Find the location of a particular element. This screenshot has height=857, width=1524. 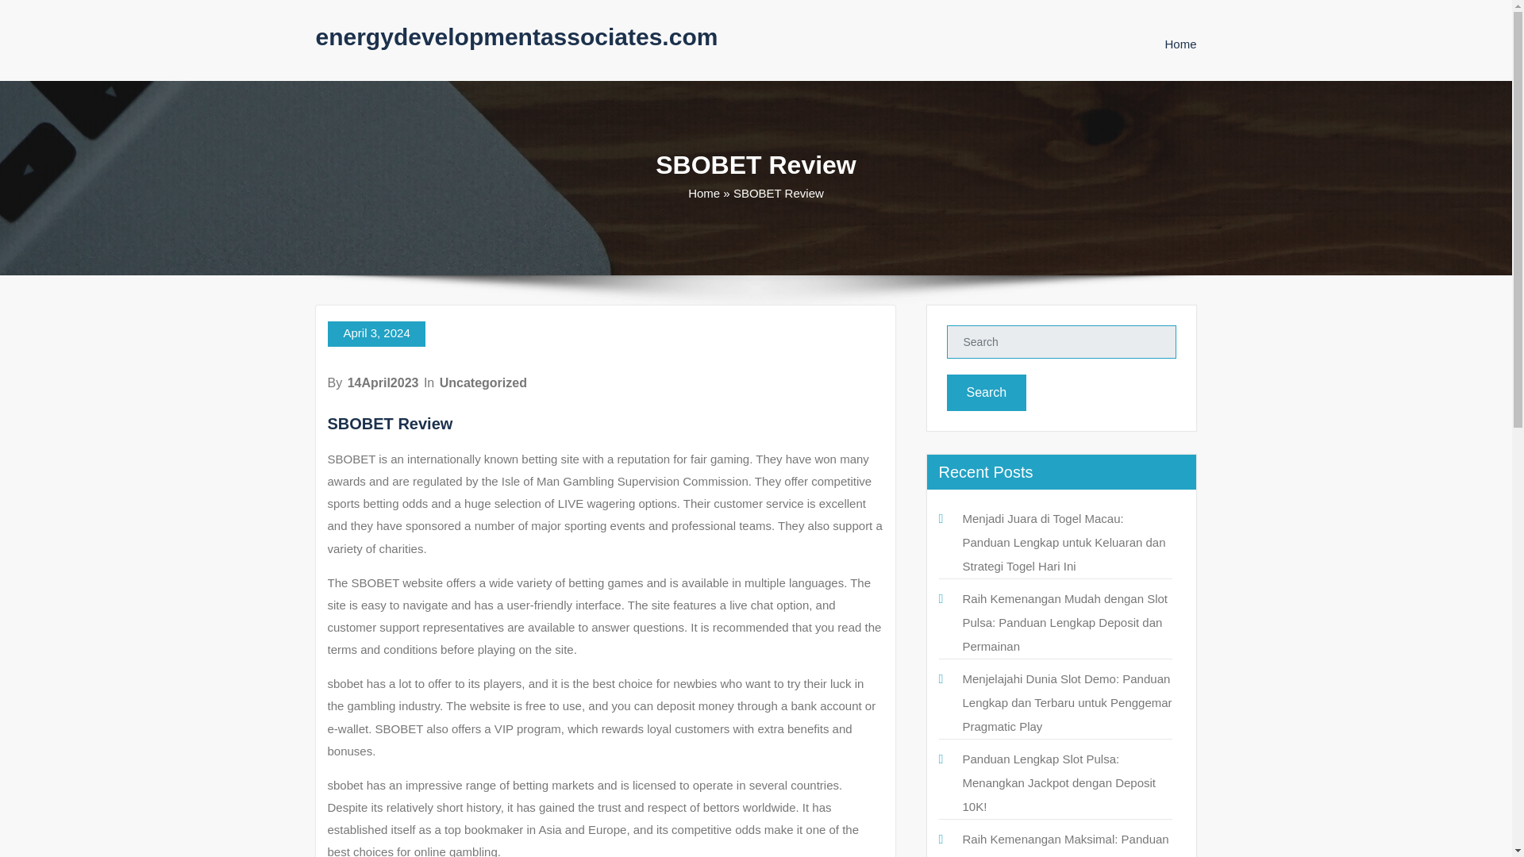

Search is located at coordinates (986, 392).